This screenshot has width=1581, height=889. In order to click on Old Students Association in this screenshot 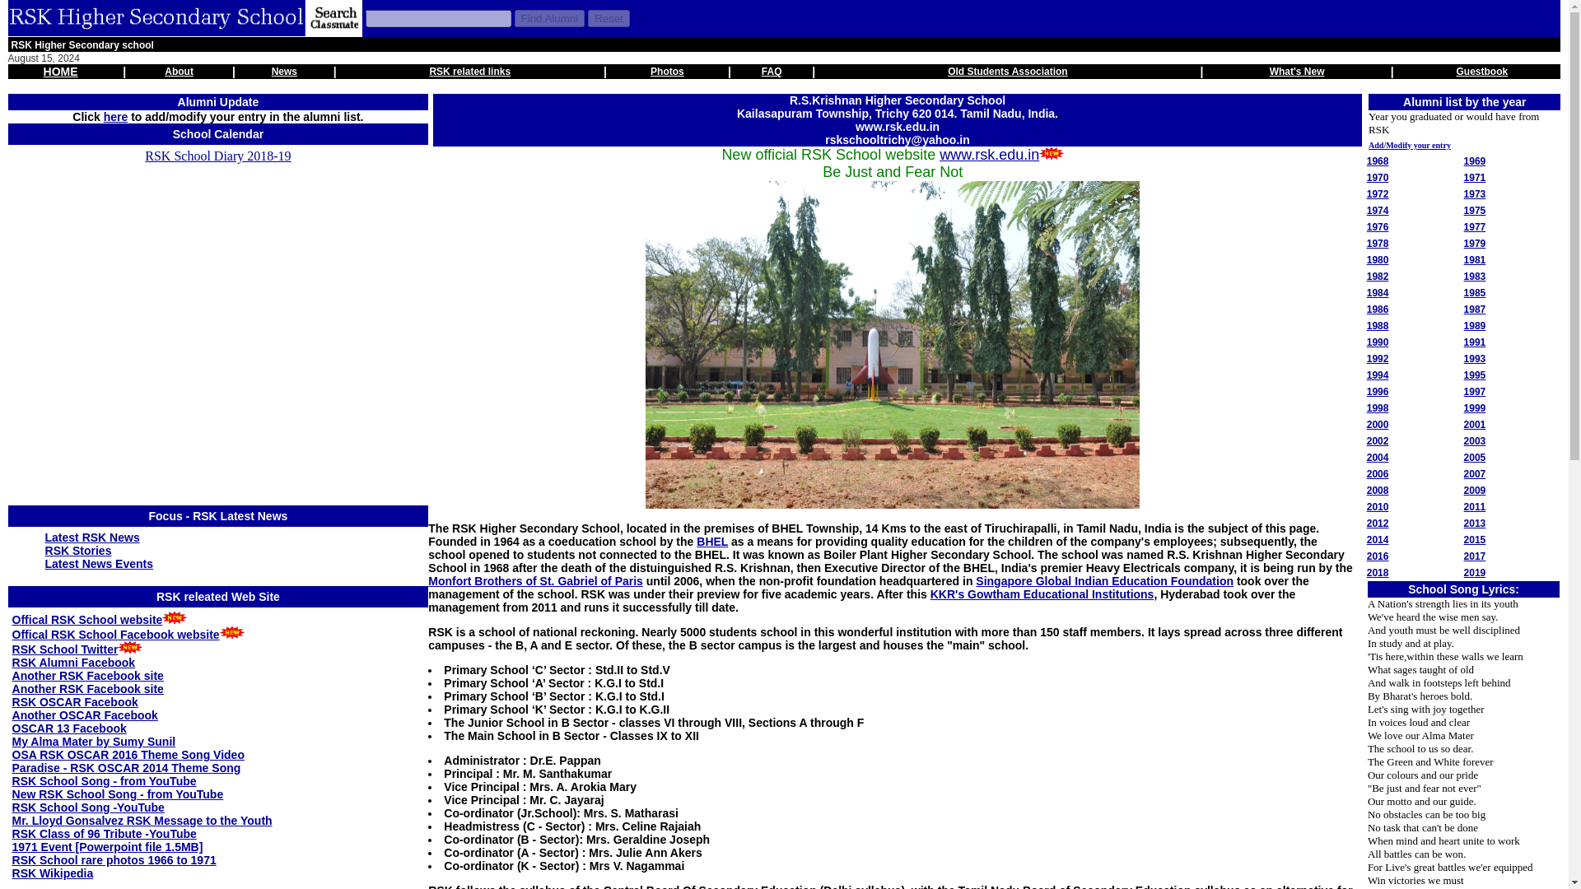, I will do `click(1008, 71)`.